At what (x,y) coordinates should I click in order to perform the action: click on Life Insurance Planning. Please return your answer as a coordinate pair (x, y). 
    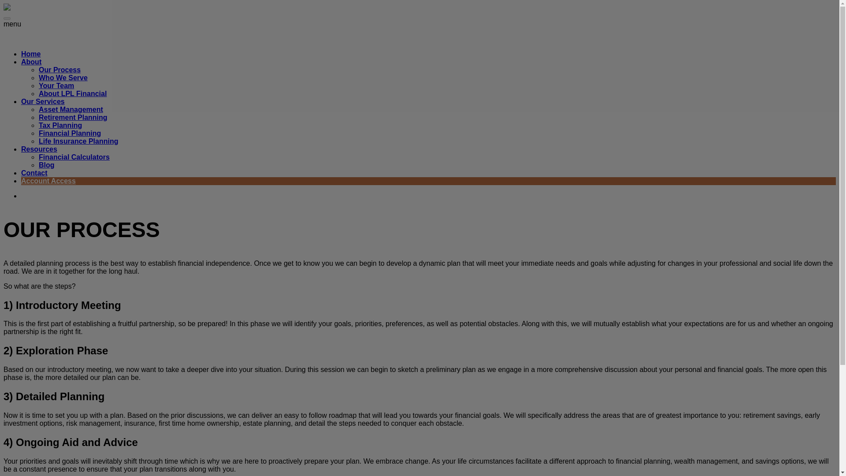
    Looking at the image, I should click on (78, 141).